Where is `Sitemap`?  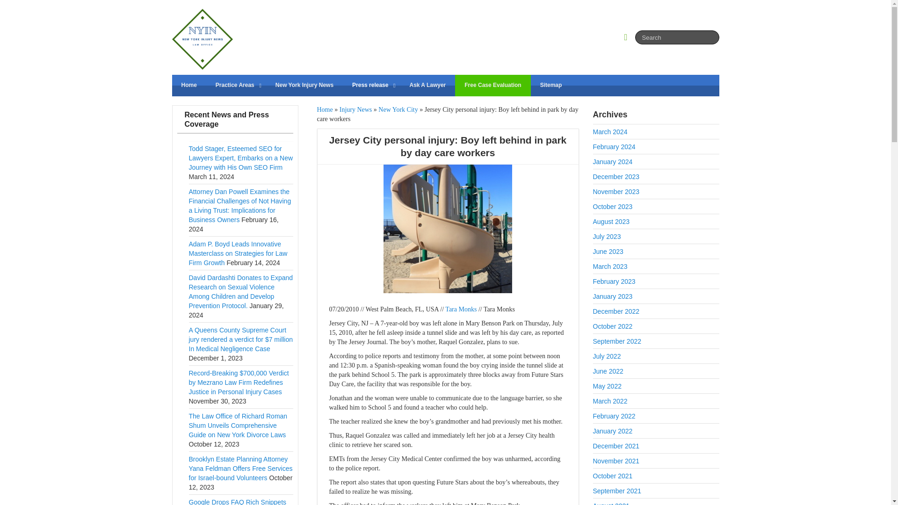 Sitemap is located at coordinates (551, 85).